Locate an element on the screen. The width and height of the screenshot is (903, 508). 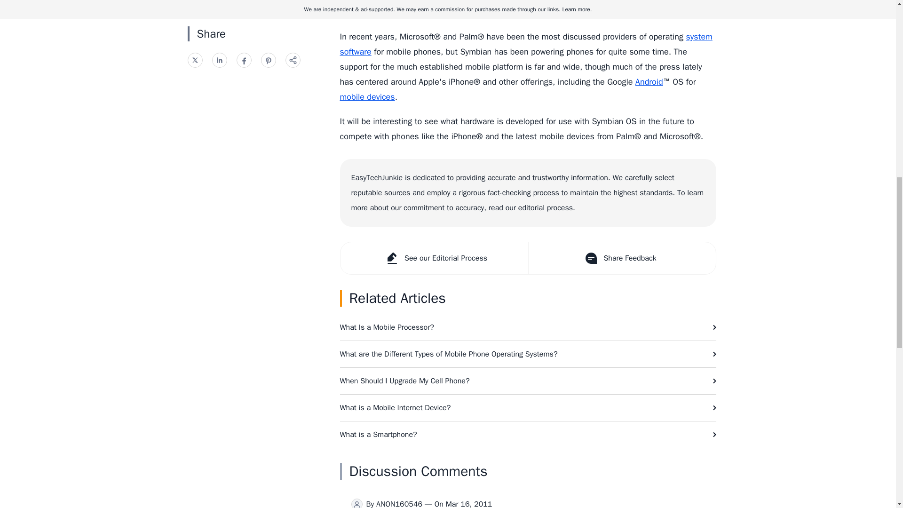
system software is located at coordinates (526, 44).